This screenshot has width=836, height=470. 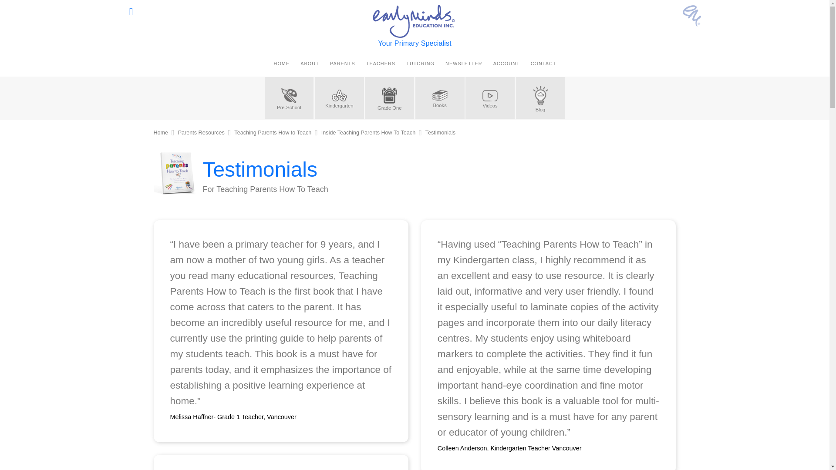 What do you see at coordinates (380, 64) in the screenshot?
I see `TEACHERS` at bounding box center [380, 64].